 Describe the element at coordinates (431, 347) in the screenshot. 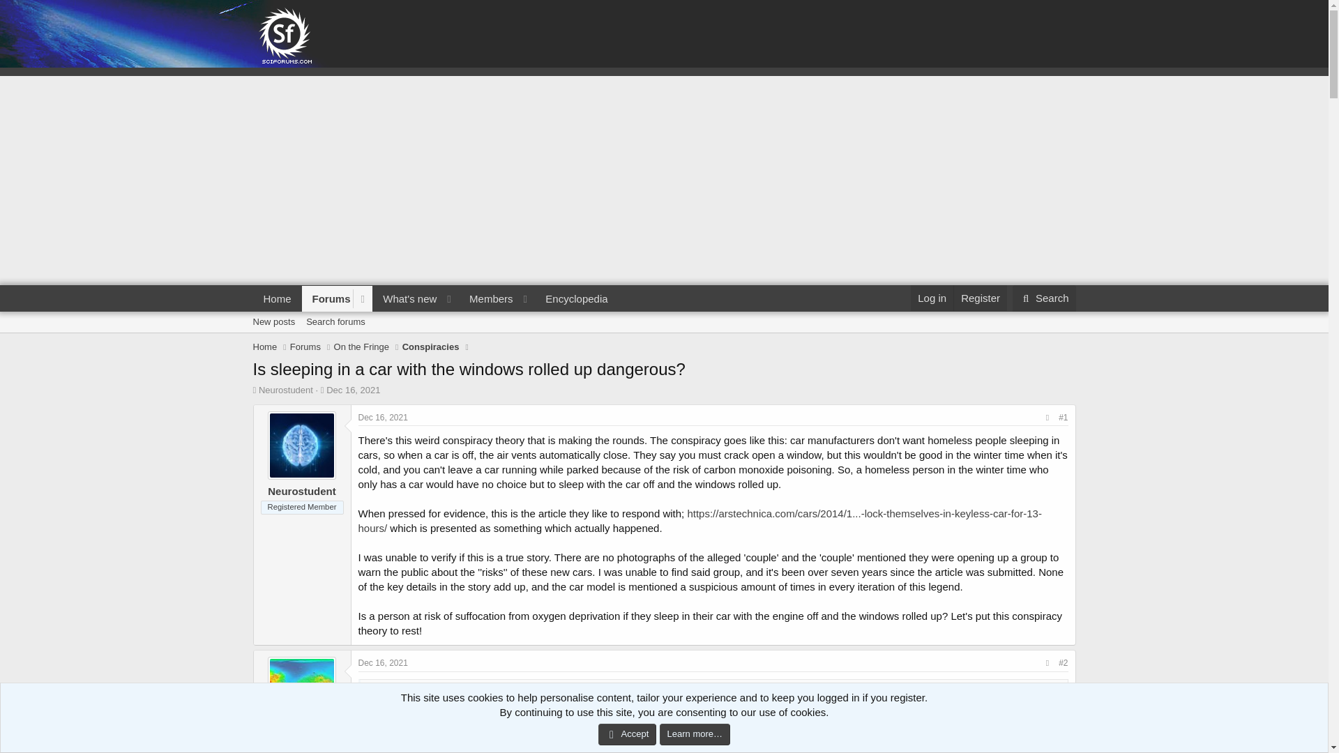

I see `Conspiracies` at that location.